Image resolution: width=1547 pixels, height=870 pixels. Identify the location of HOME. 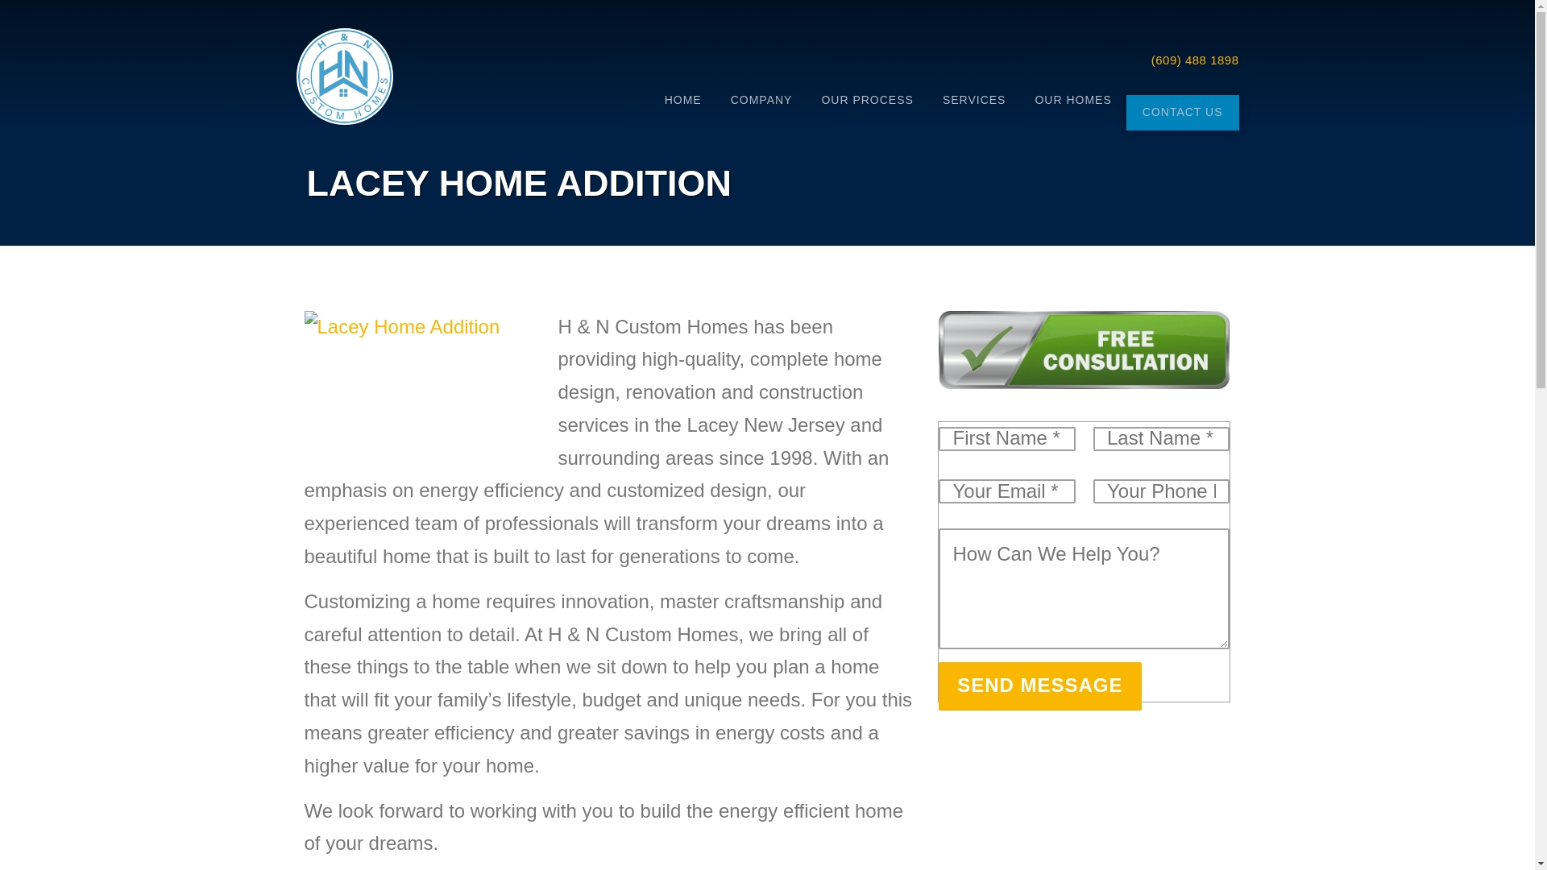
(682, 113).